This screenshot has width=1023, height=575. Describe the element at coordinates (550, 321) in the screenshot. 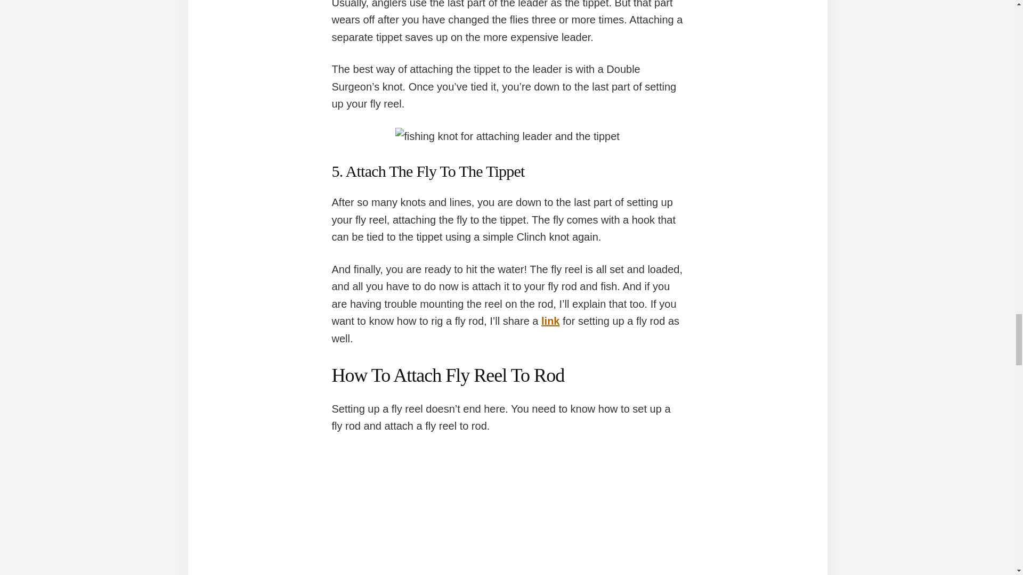

I see `link` at that location.